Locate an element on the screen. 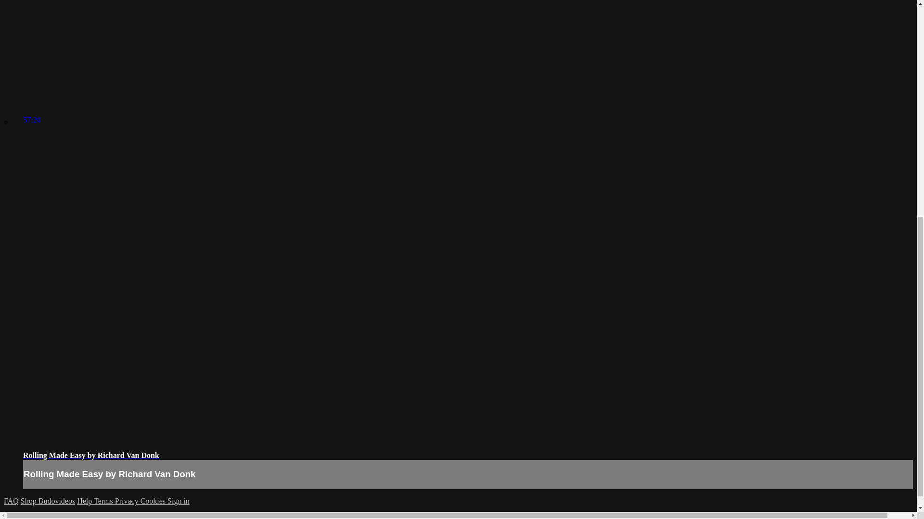 Image resolution: width=924 pixels, height=519 pixels. Shop Budovideos is located at coordinates (47, 501).